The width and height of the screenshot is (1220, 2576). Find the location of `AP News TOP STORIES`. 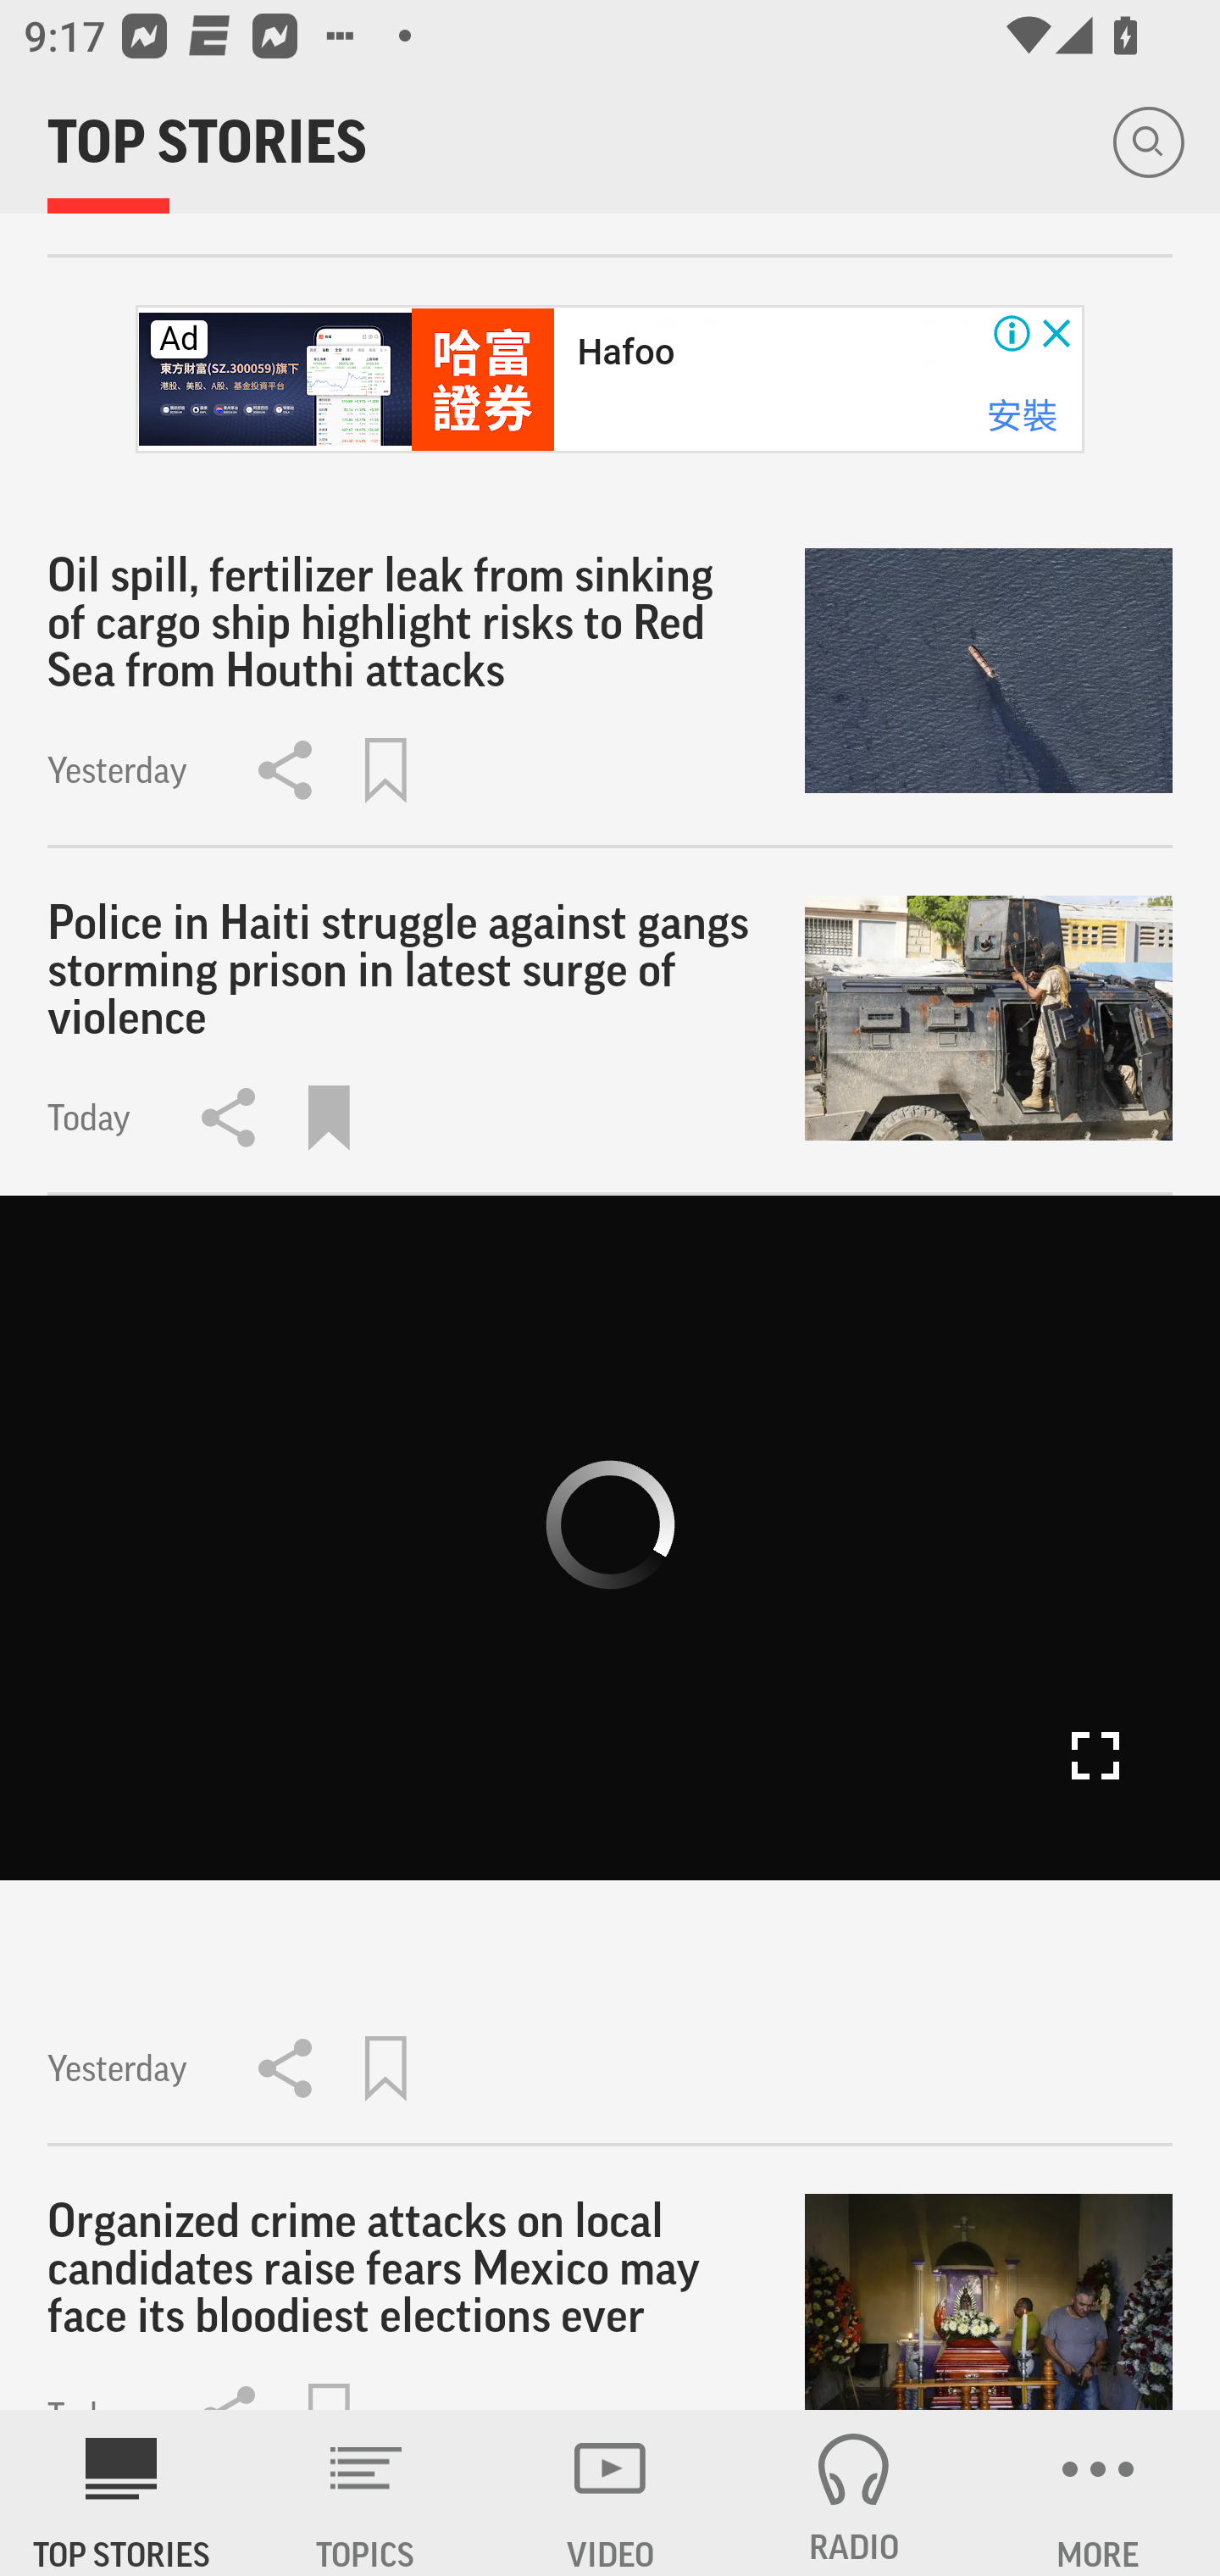

AP News TOP STORIES is located at coordinates (122, 2493).